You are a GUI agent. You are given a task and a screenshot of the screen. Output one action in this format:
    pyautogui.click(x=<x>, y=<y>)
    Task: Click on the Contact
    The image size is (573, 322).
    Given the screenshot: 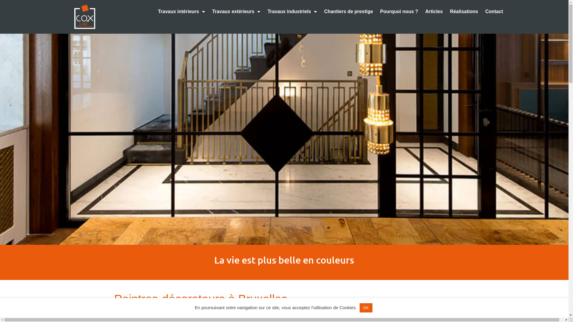 What is the action you would take?
    pyautogui.click(x=494, y=12)
    